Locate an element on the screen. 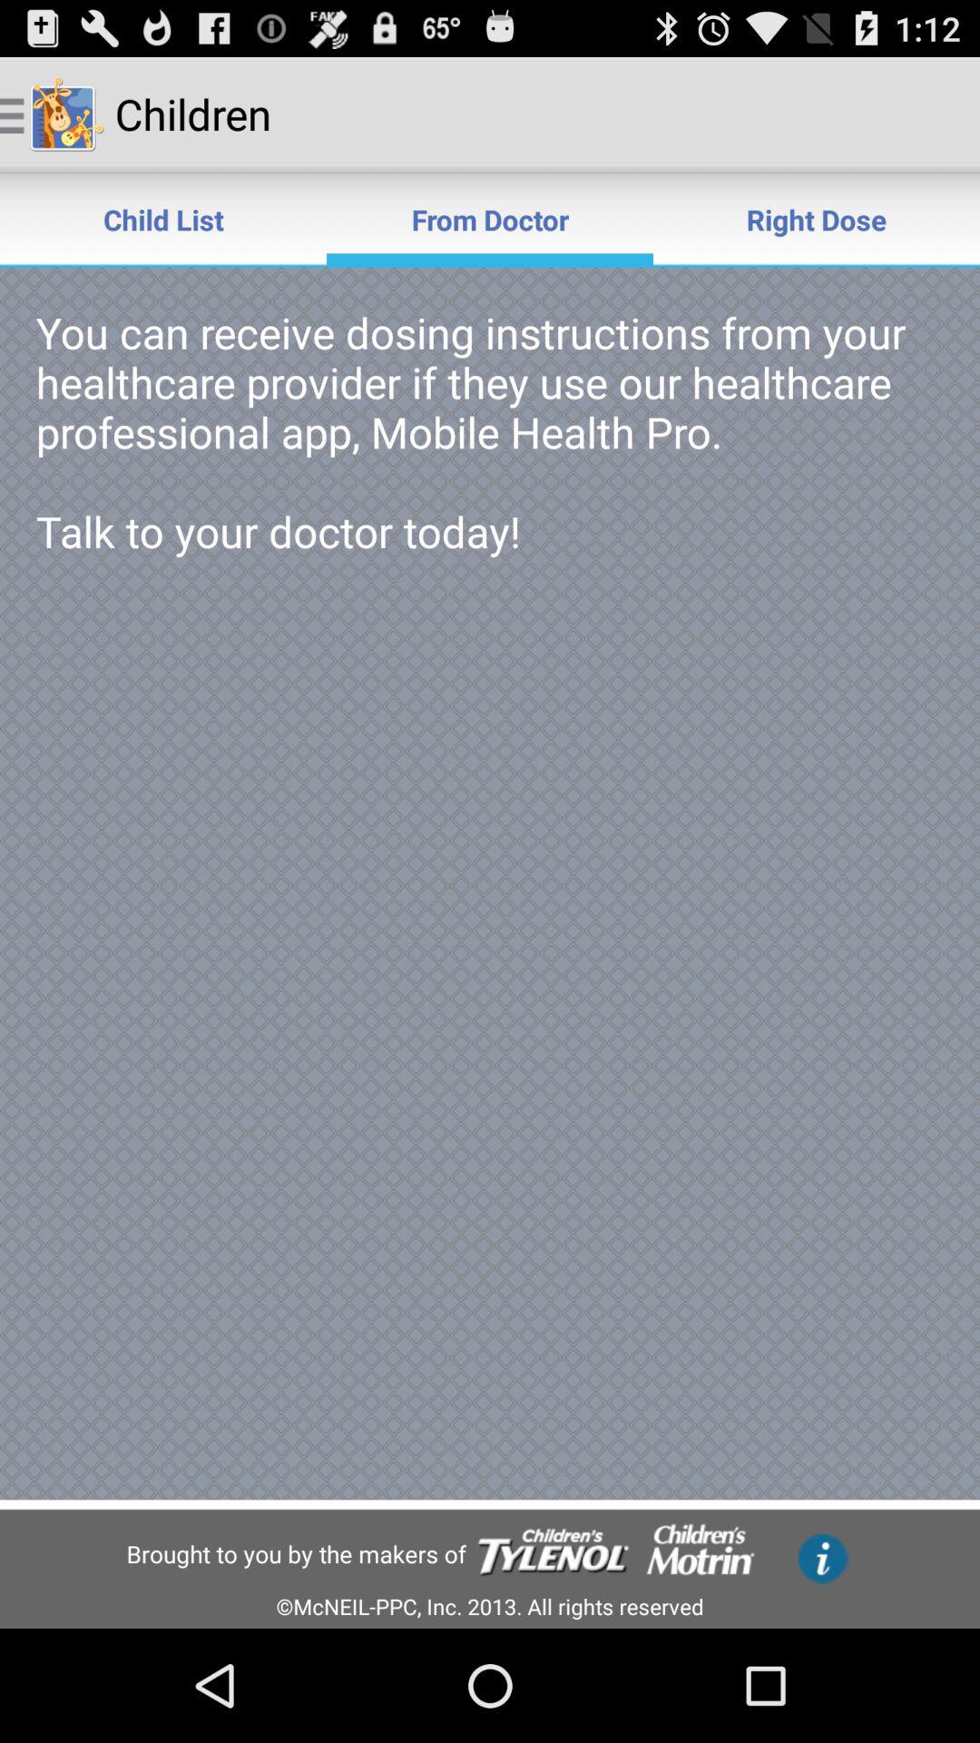 The image size is (980, 1743). turn on item to the right of the from doctor item is located at coordinates (817, 220).